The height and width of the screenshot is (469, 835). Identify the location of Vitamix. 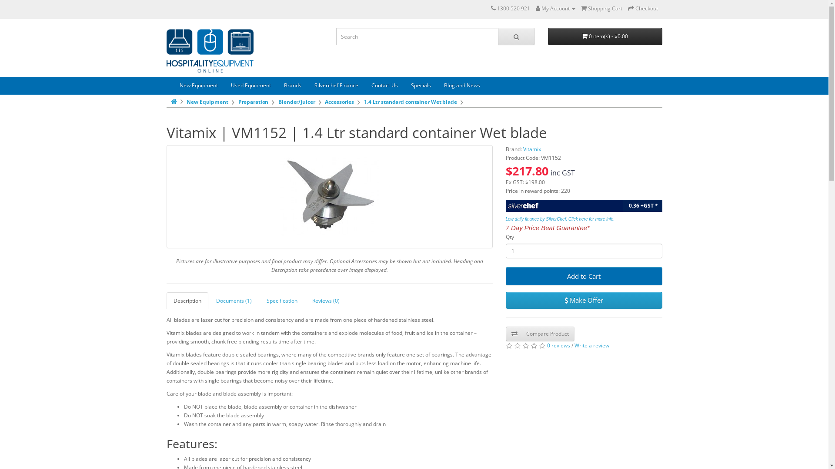
(531, 149).